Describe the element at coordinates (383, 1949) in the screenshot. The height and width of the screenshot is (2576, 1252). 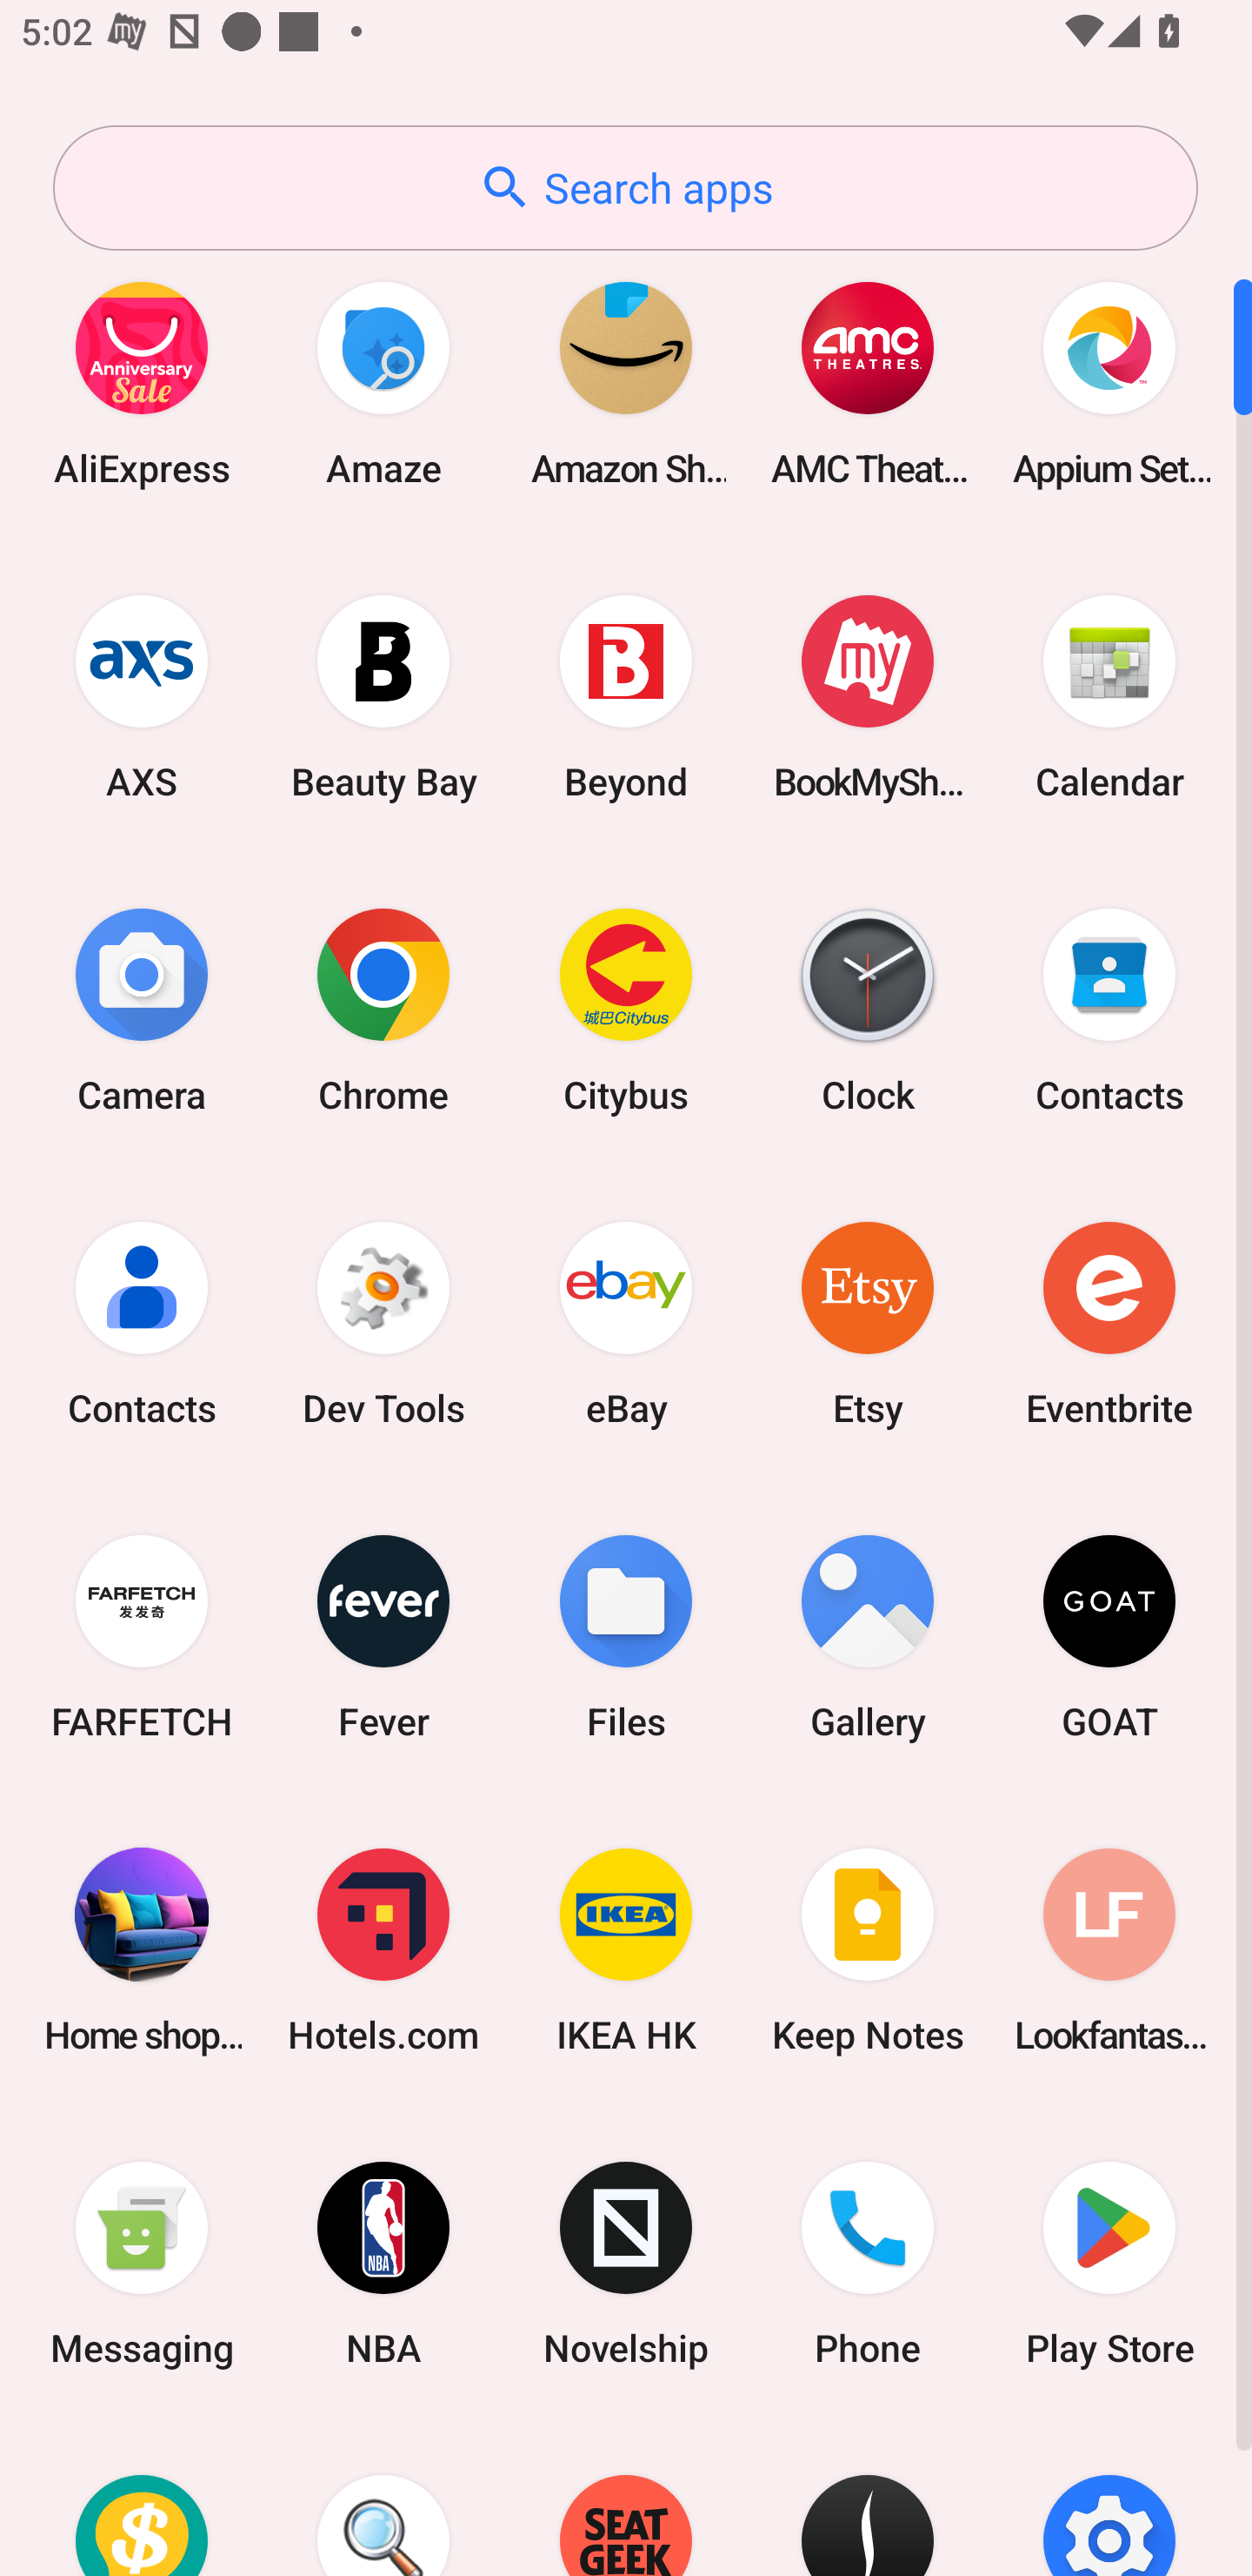
I see `Hotels.com` at that location.